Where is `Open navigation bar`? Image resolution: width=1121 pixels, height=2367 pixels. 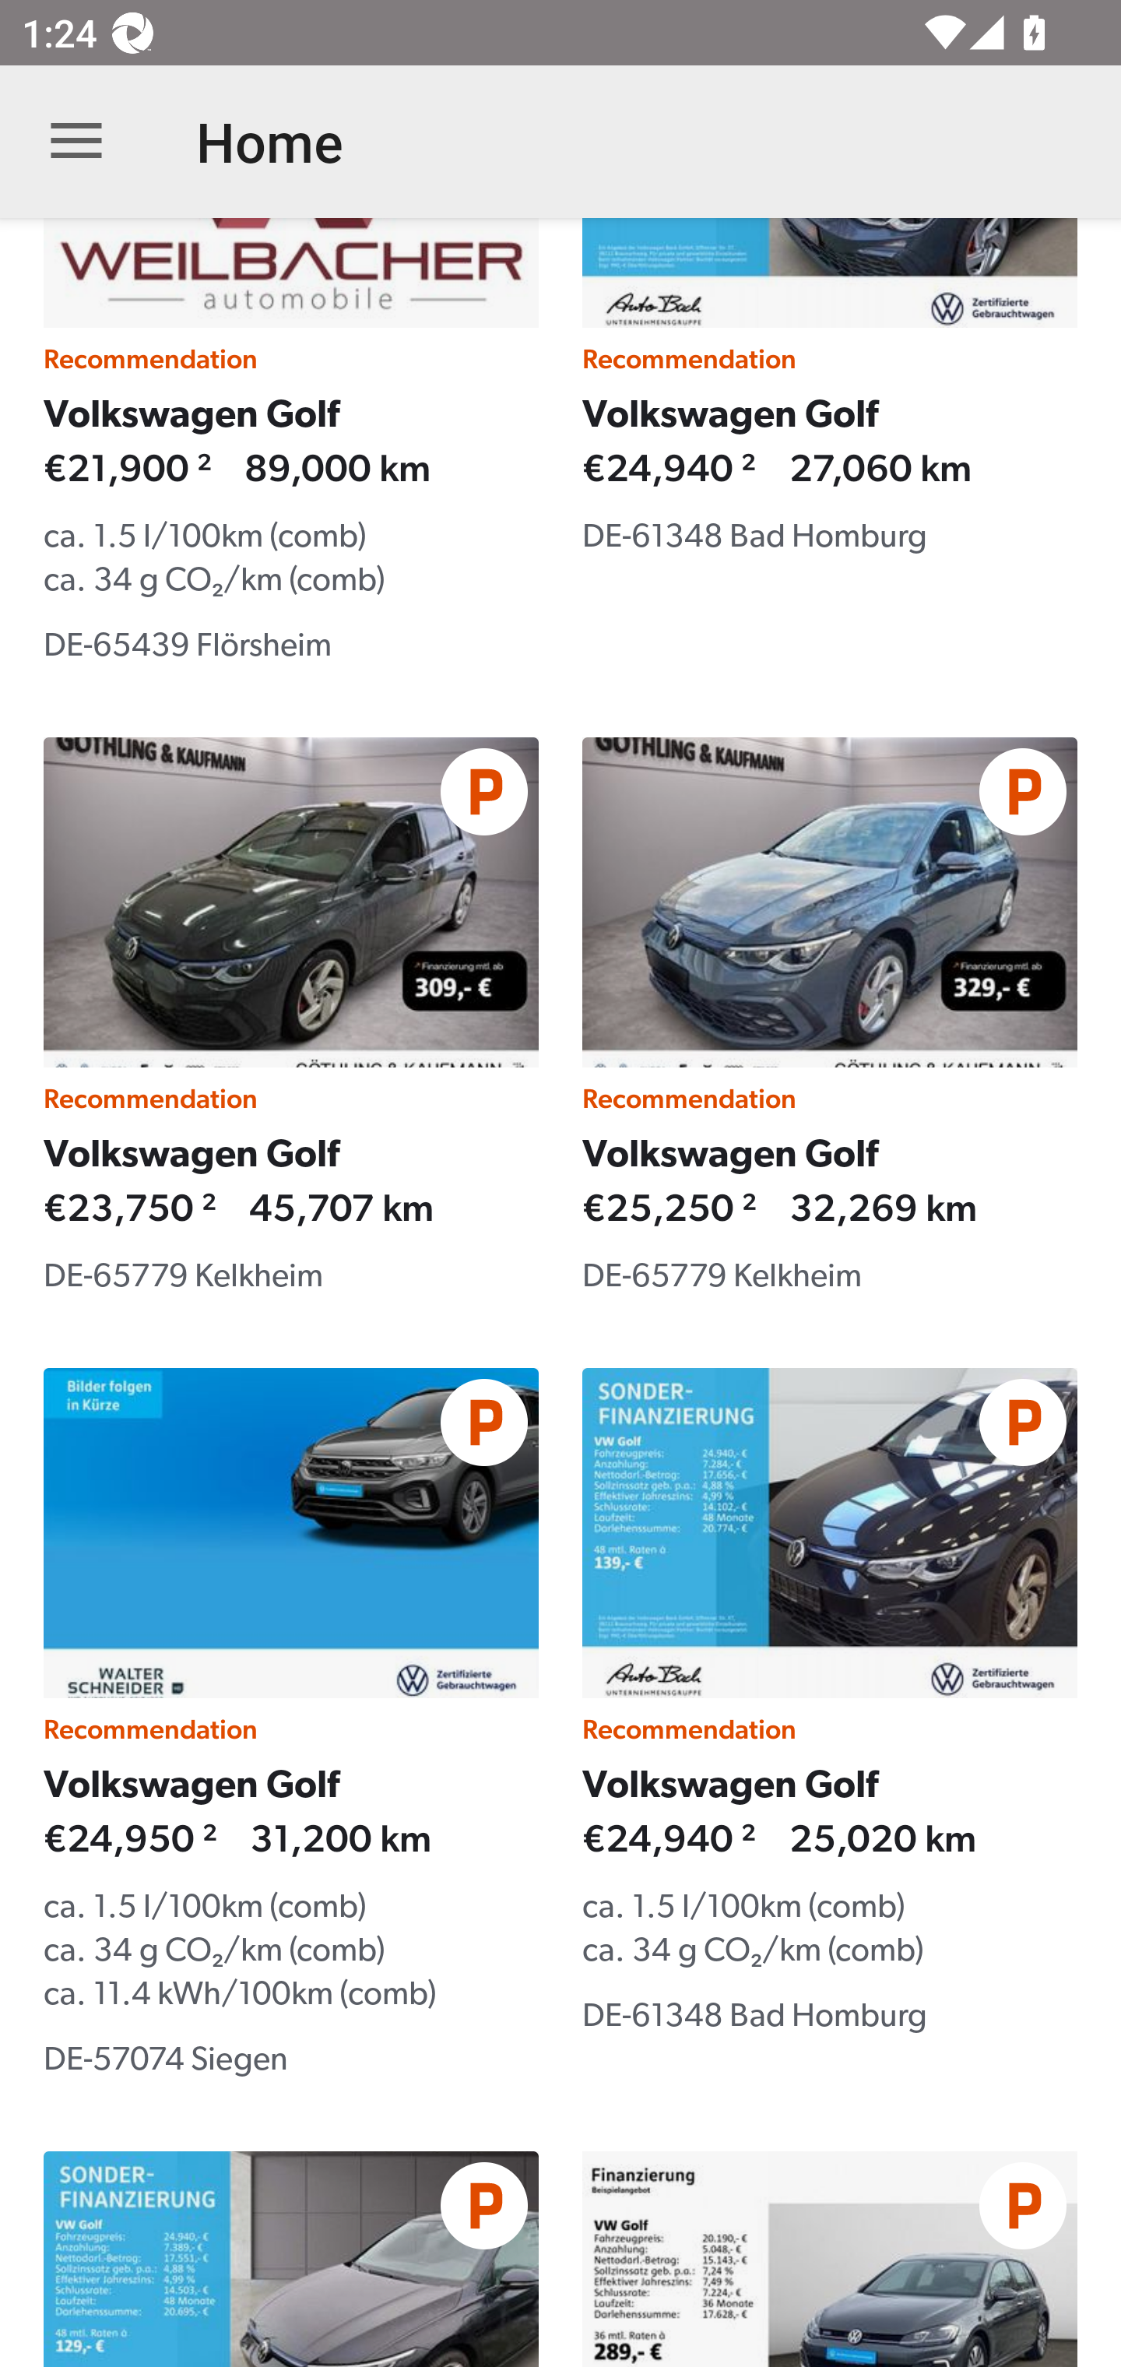 Open navigation bar is located at coordinates (76, 142).